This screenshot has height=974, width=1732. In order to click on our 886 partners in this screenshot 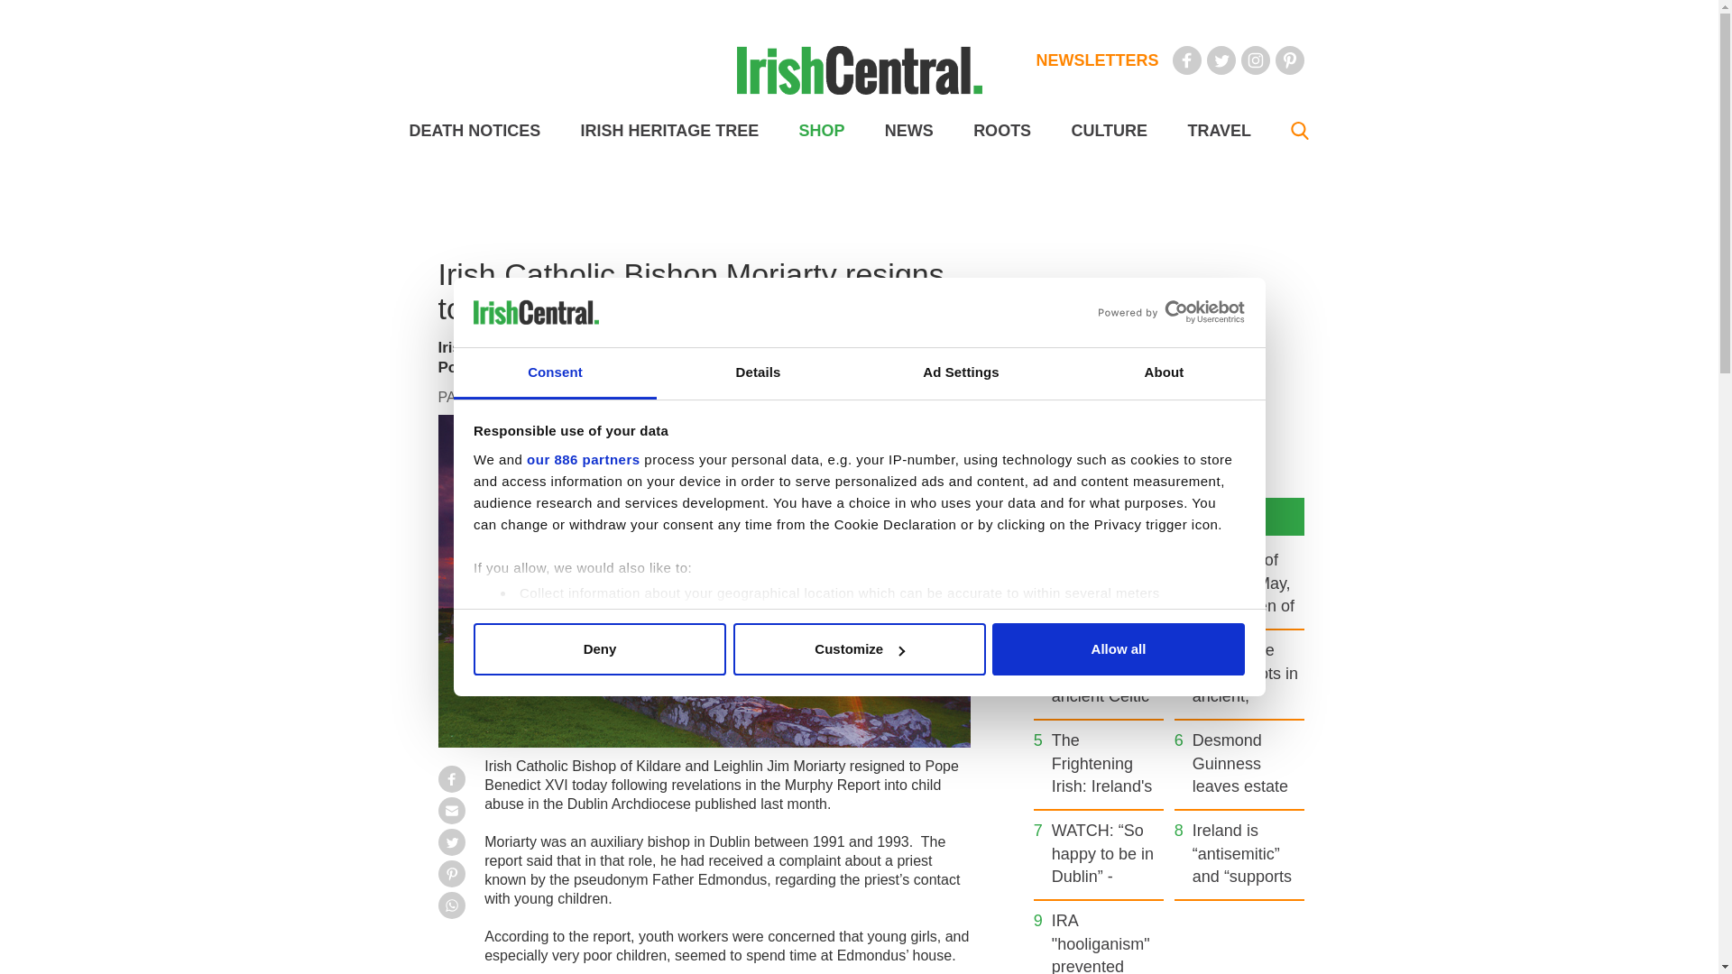, I will do `click(583, 460)`.